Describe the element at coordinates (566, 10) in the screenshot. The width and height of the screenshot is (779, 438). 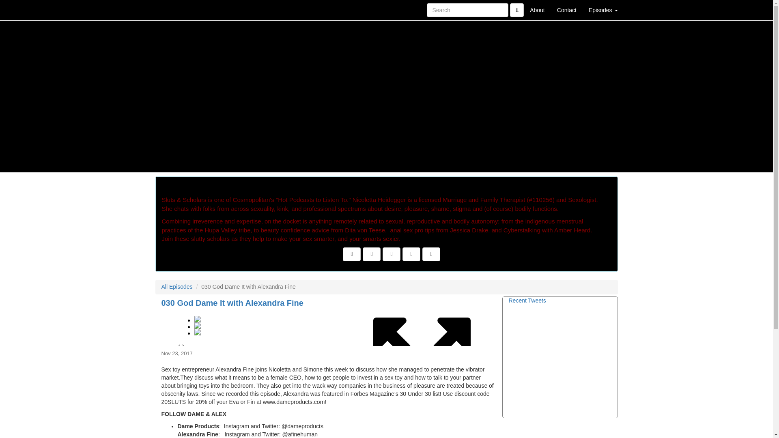
I see `Contact` at that location.